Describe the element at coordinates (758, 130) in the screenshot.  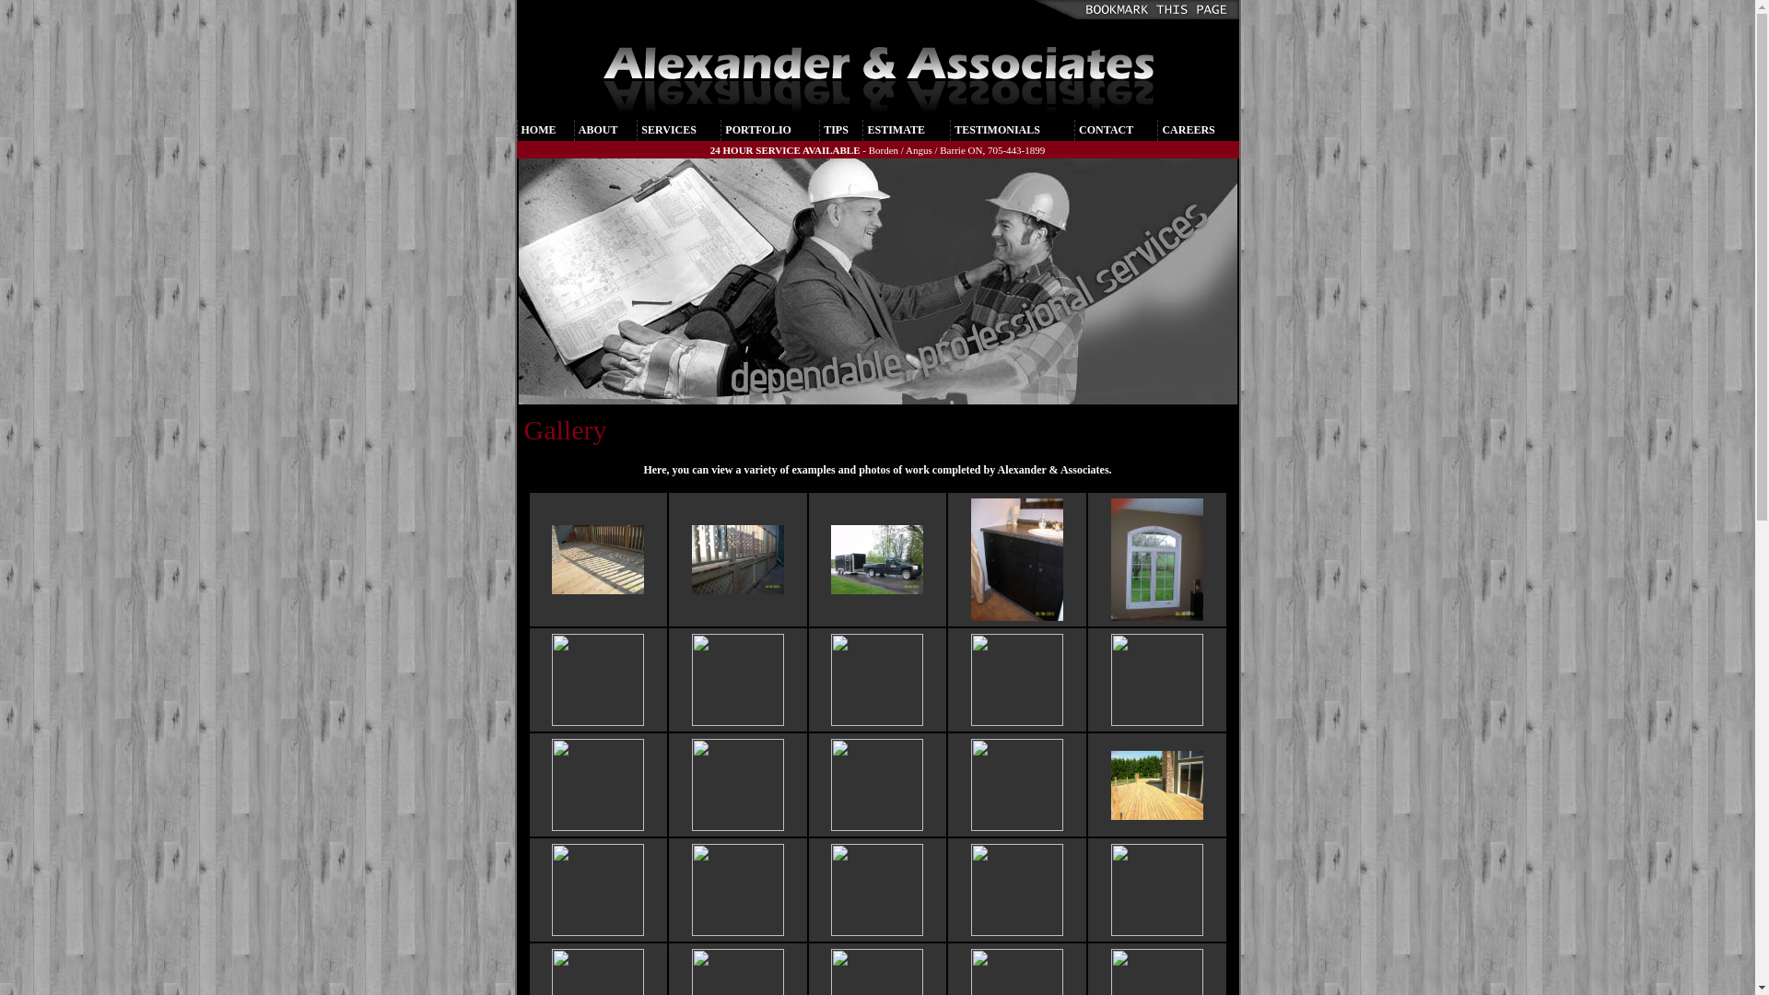
I see `PORTFOLIO` at that location.